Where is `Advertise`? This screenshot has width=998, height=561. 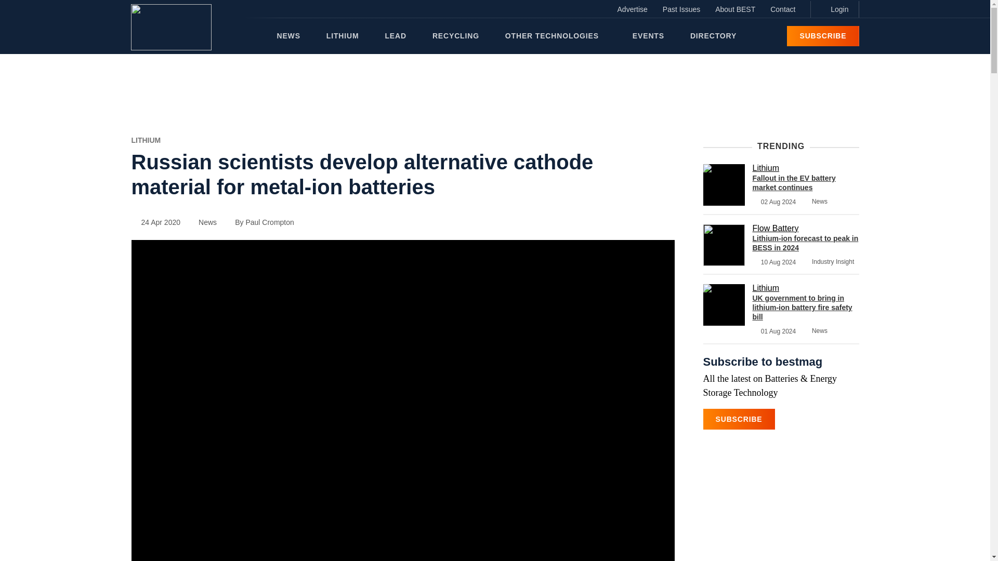
Advertise is located at coordinates (632, 9).